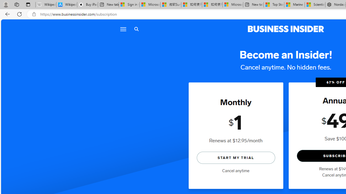 This screenshot has width=346, height=194. I want to click on Menu icon, so click(123, 29).